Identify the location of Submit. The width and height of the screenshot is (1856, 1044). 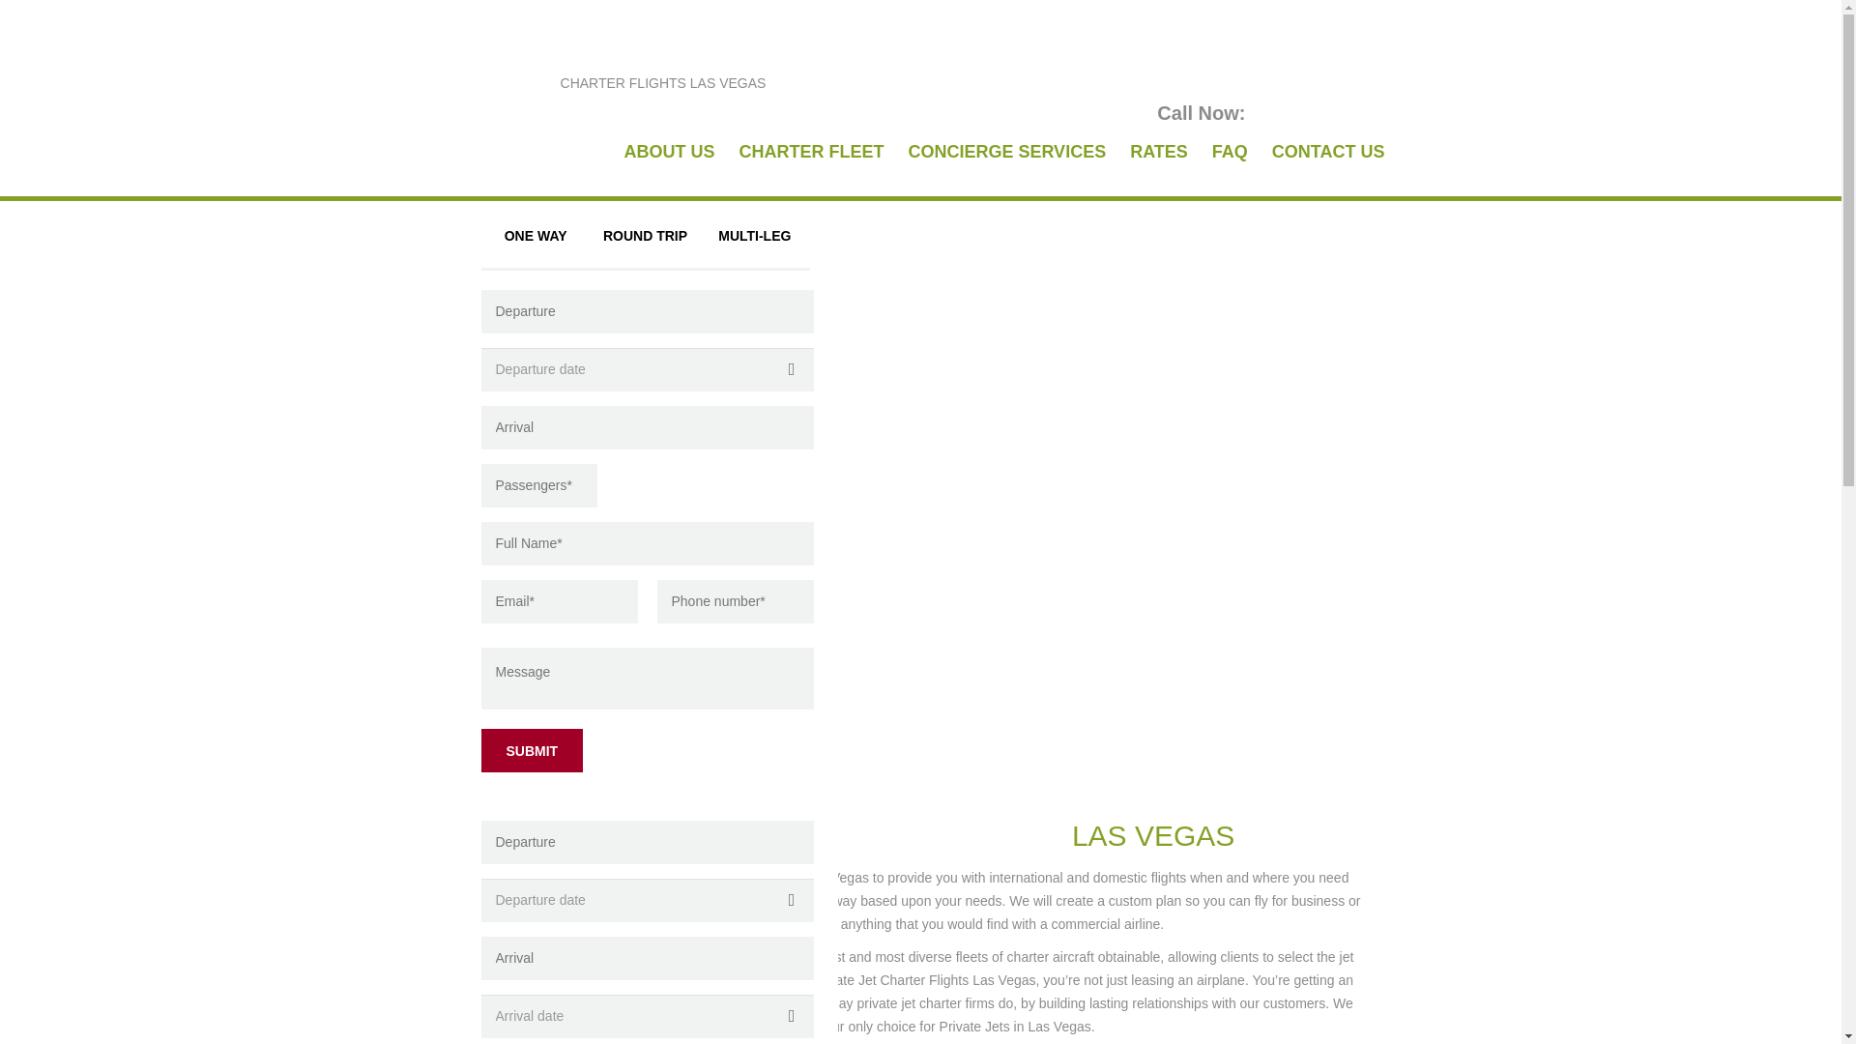
(611, 66).